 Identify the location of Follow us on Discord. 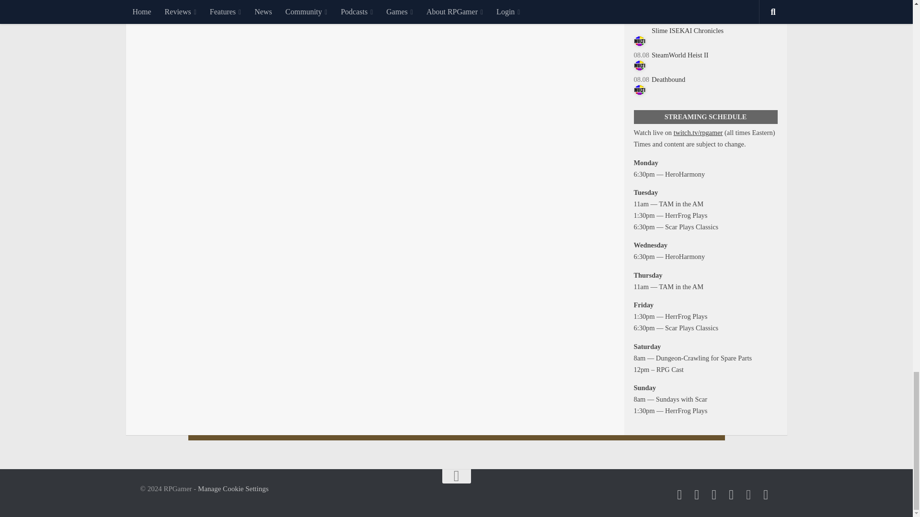
(748, 495).